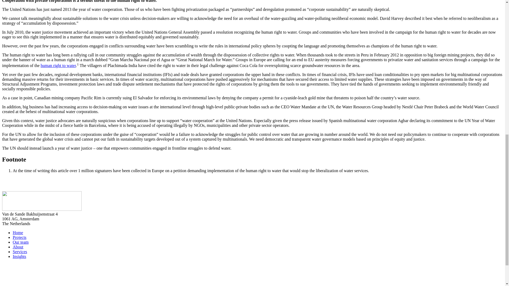 The width and height of the screenshot is (509, 286). Describe the element at coordinates (20, 256) in the screenshot. I see `Insights` at that location.